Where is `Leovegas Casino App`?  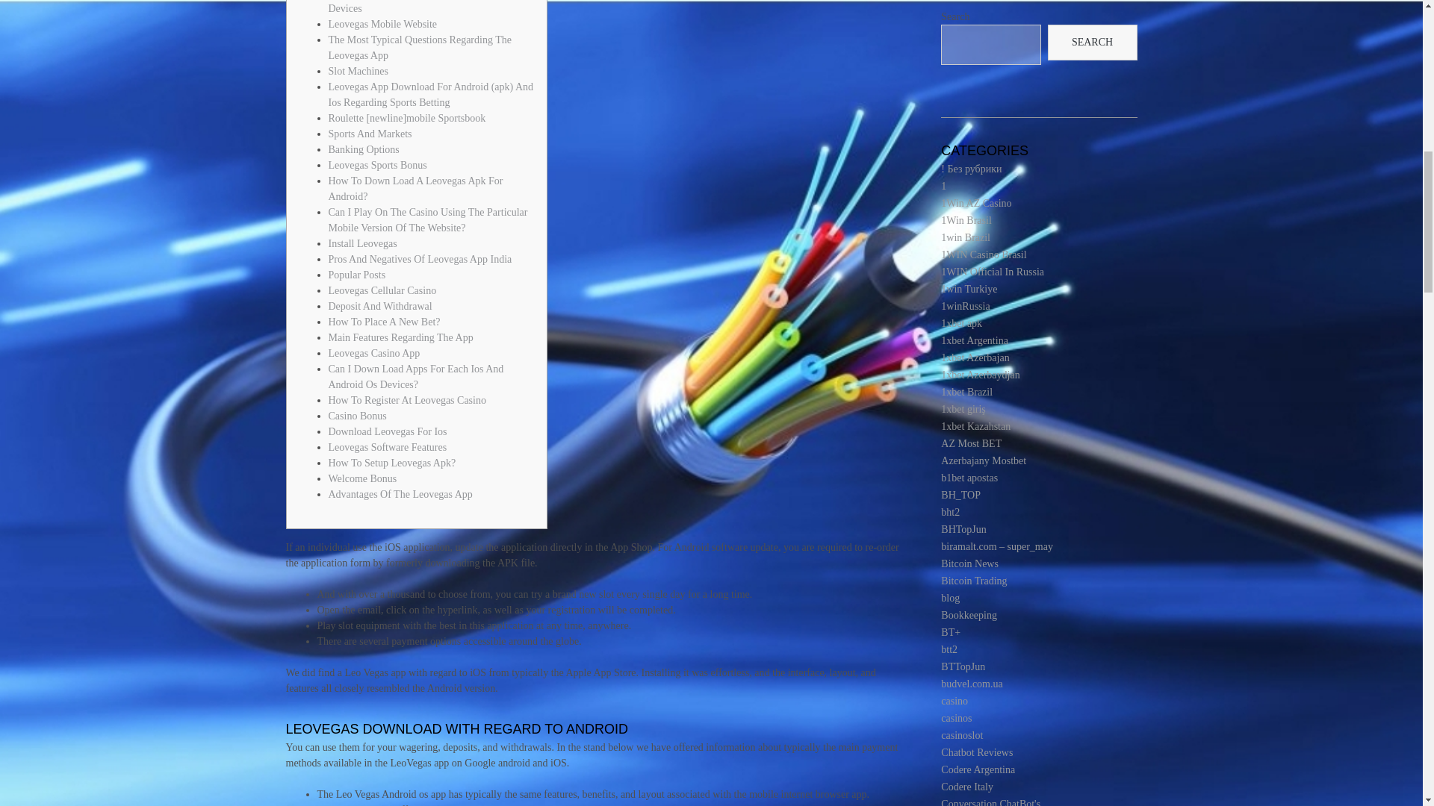
Leovegas Casino App is located at coordinates (373, 352).